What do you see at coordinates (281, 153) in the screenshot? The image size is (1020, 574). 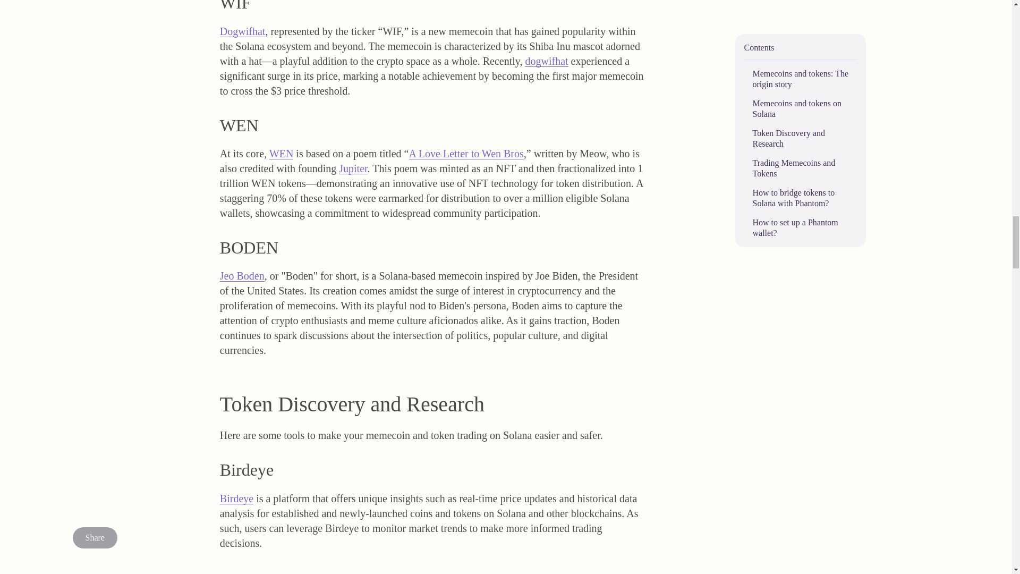 I see `WEN` at bounding box center [281, 153].